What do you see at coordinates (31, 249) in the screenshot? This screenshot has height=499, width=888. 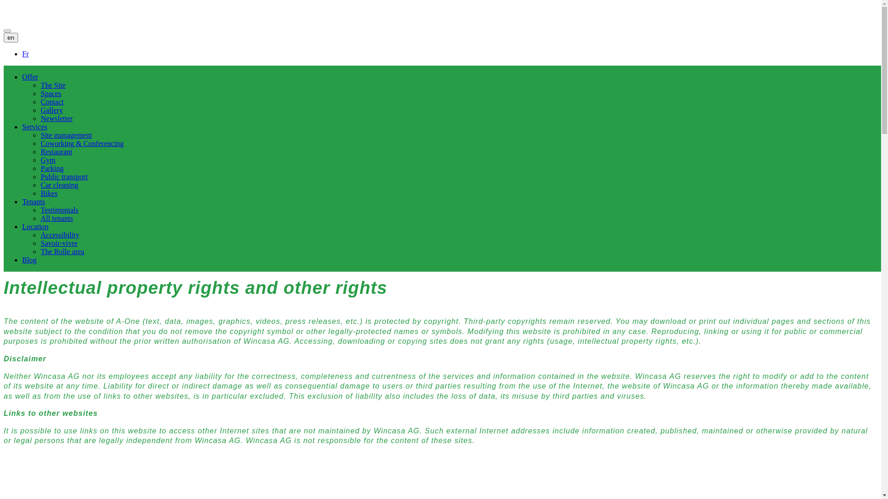 I see `info@a-one.ch` at bounding box center [31, 249].